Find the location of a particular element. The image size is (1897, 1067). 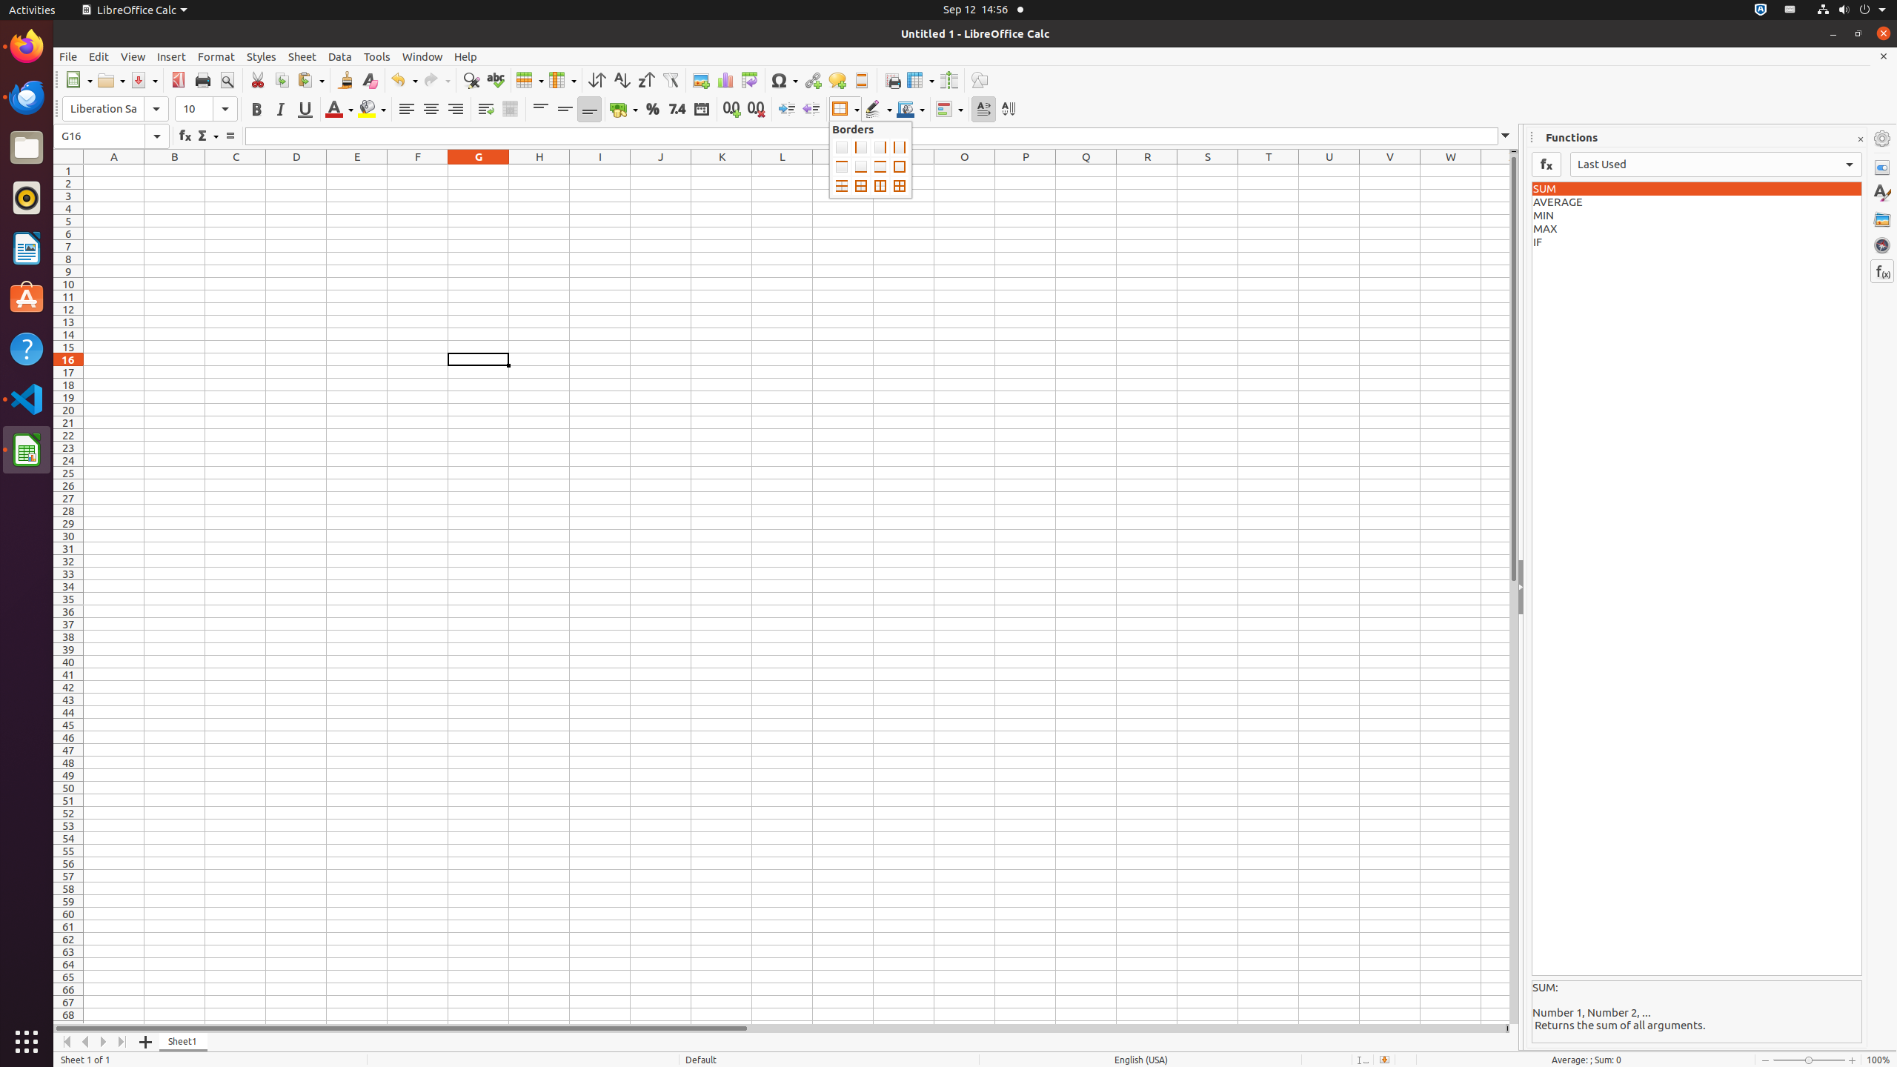

Sort is located at coordinates (597, 80).